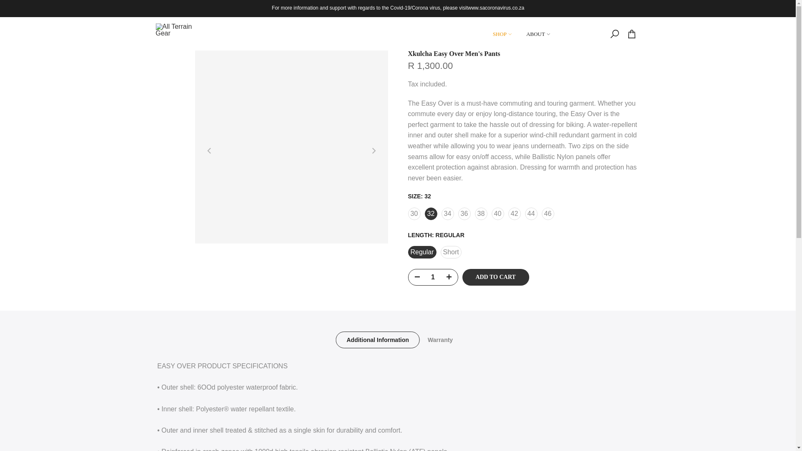  I want to click on ADD TO CART, so click(495, 277).